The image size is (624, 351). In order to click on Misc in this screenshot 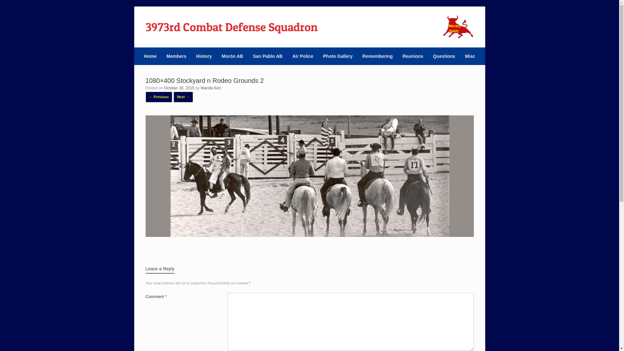, I will do `click(470, 56)`.